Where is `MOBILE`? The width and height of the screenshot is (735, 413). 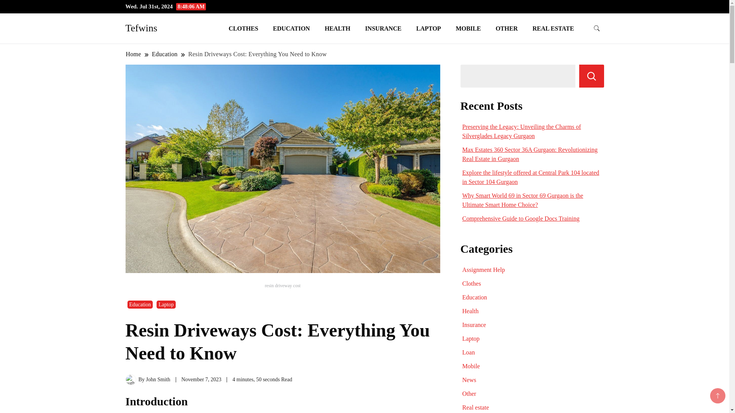
MOBILE is located at coordinates (468, 28).